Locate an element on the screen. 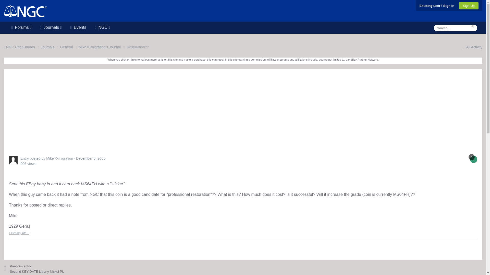 The image size is (490, 275). Mike K-migration's Journal is located at coordinates (103, 47).